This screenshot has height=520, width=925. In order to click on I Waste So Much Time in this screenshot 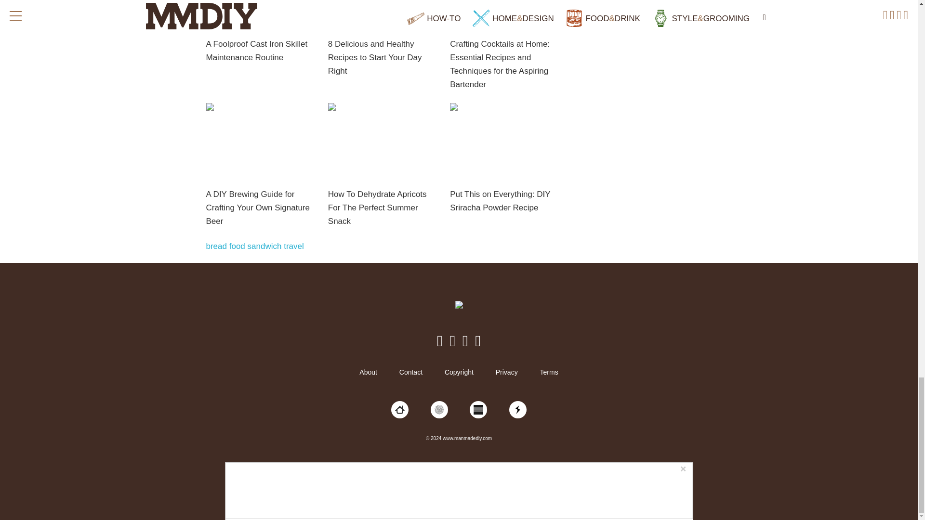, I will do `click(478, 409)`.